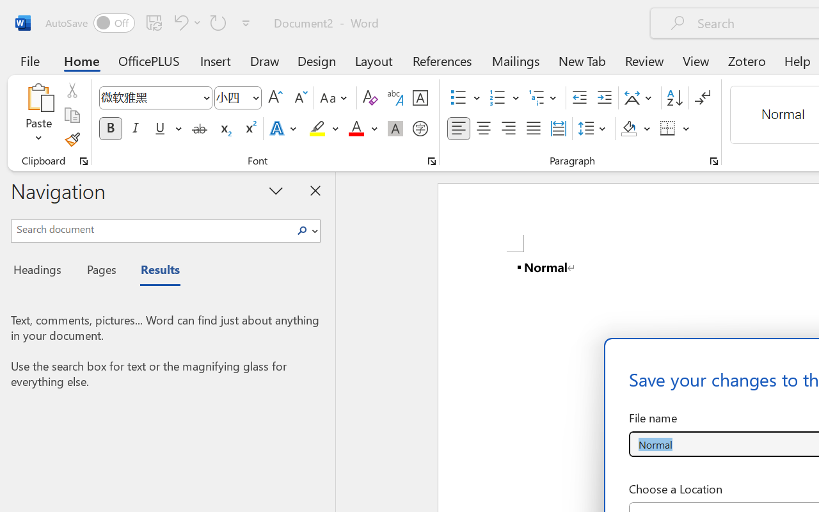 The width and height of the screenshot is (819, 512). I want to click on Mailings, so click(516, 60).